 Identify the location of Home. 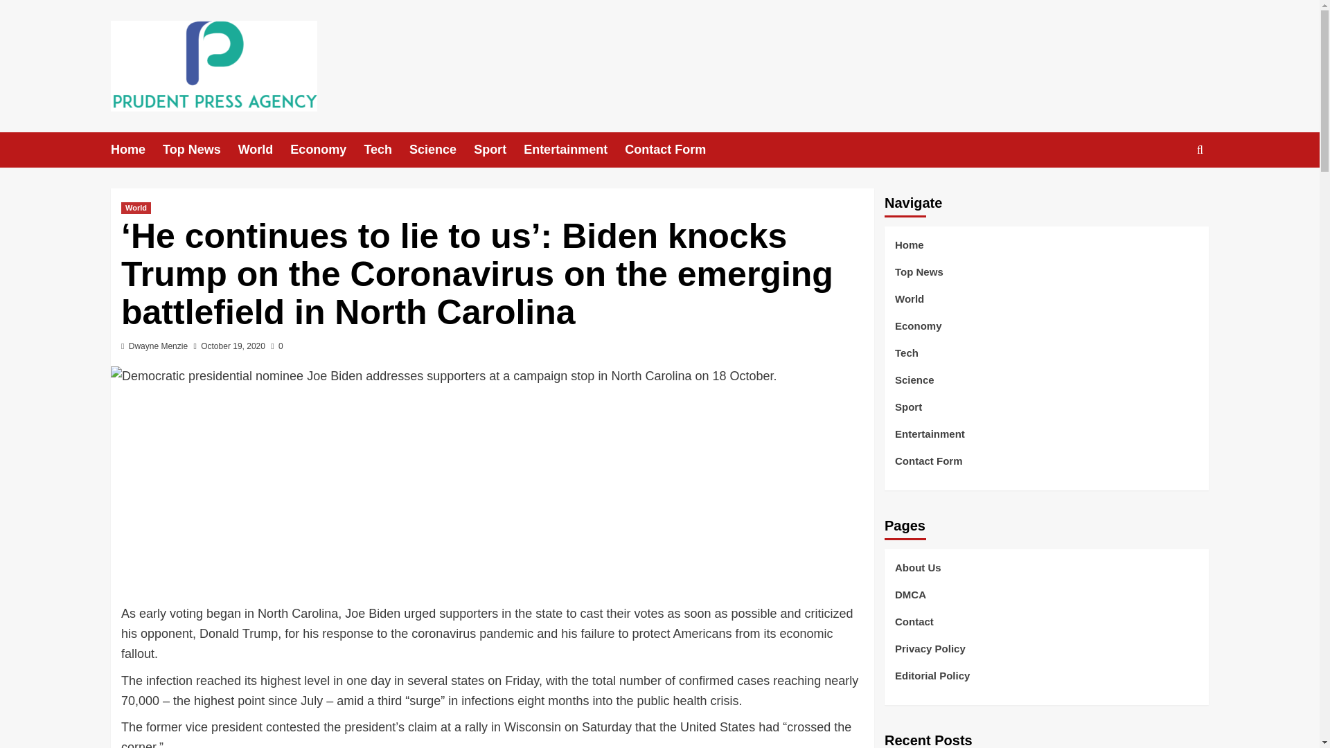
(136, 150).